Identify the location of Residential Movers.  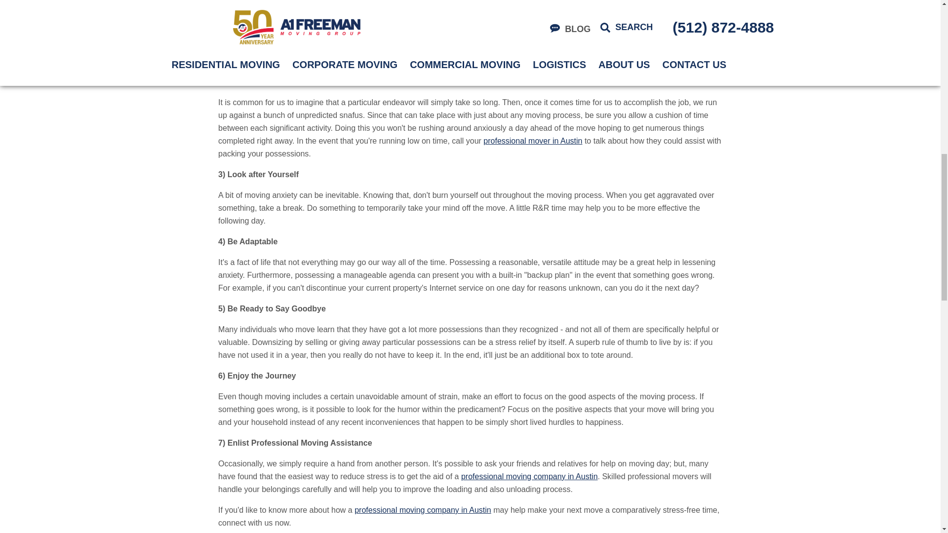
(393, 60).